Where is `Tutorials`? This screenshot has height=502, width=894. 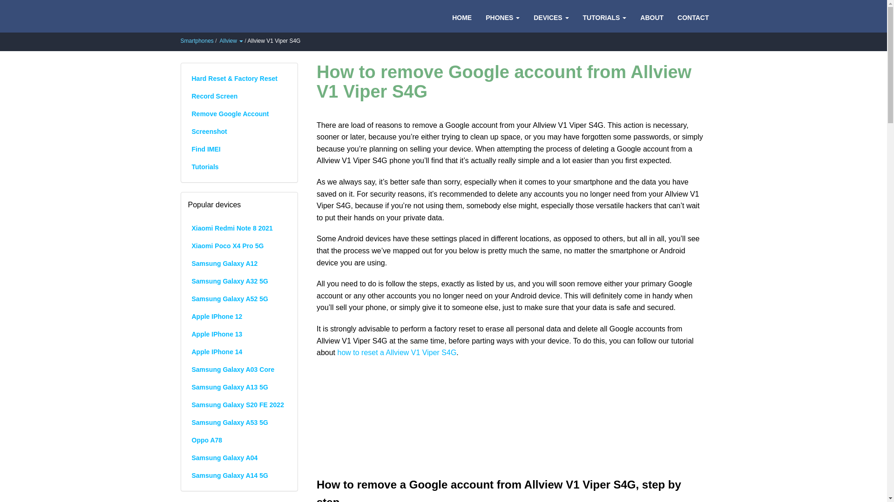
Tutorials is located at coordinates (239, 166).